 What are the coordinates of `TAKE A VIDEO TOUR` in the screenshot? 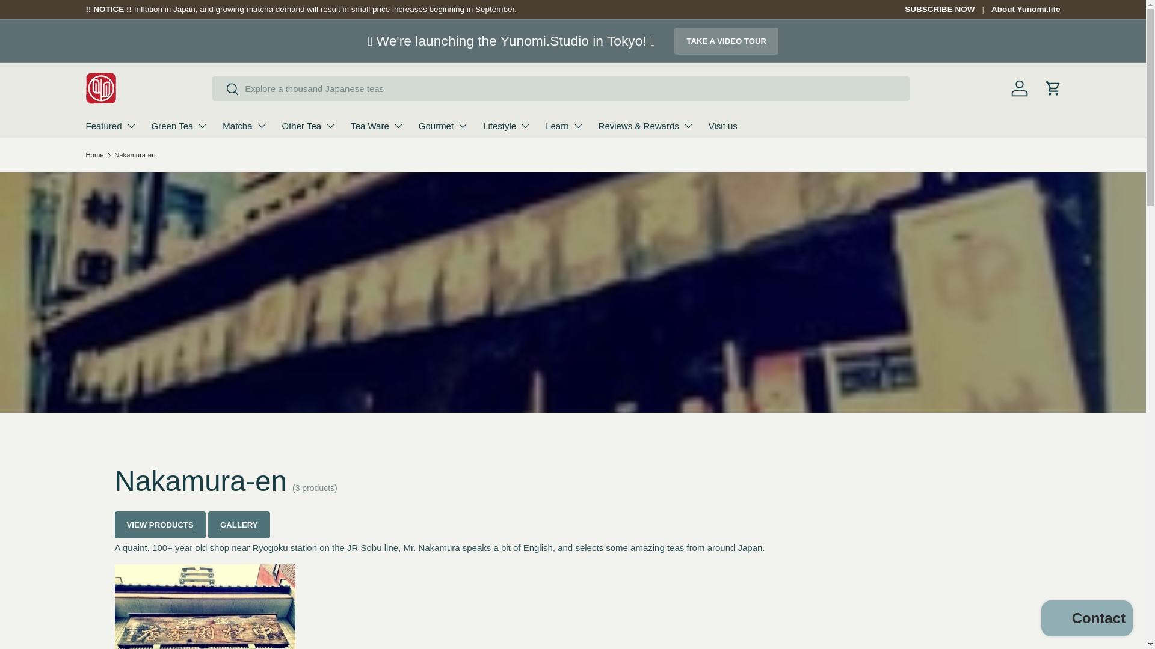 It's located at (727, 41).